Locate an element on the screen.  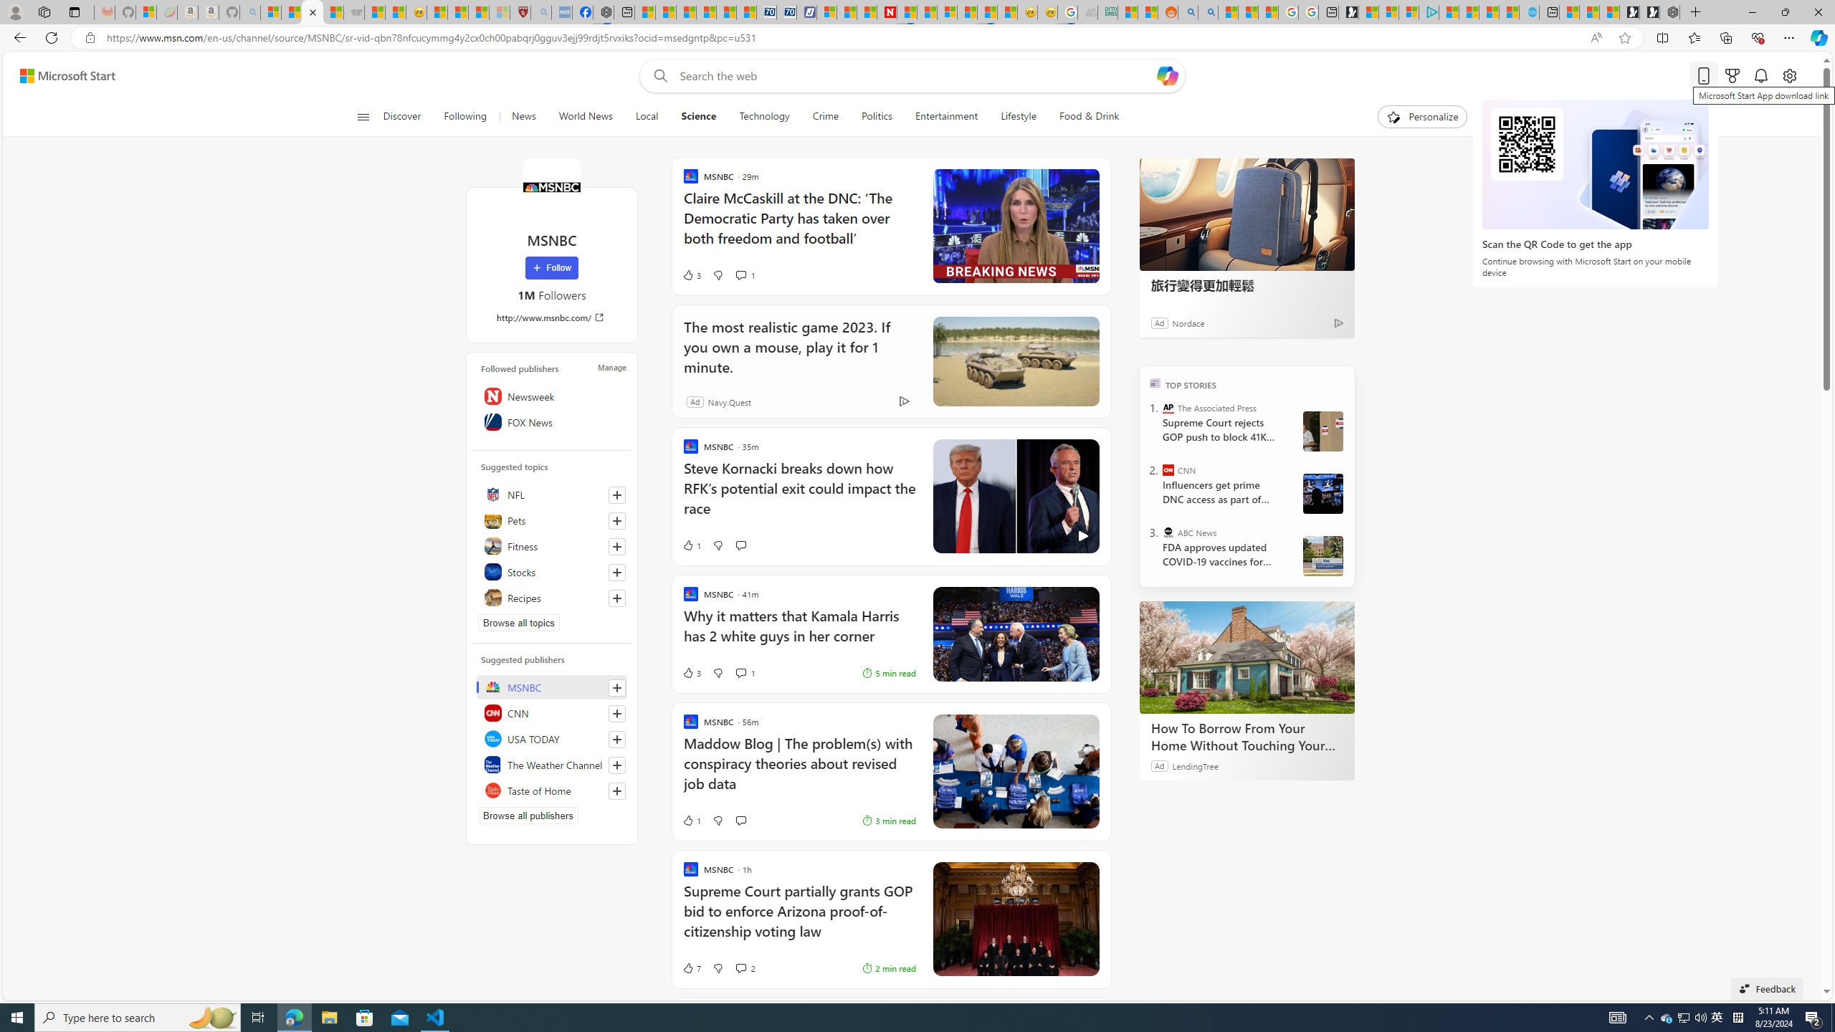
View comments 2 Comment is located at coordinates (745, 968).